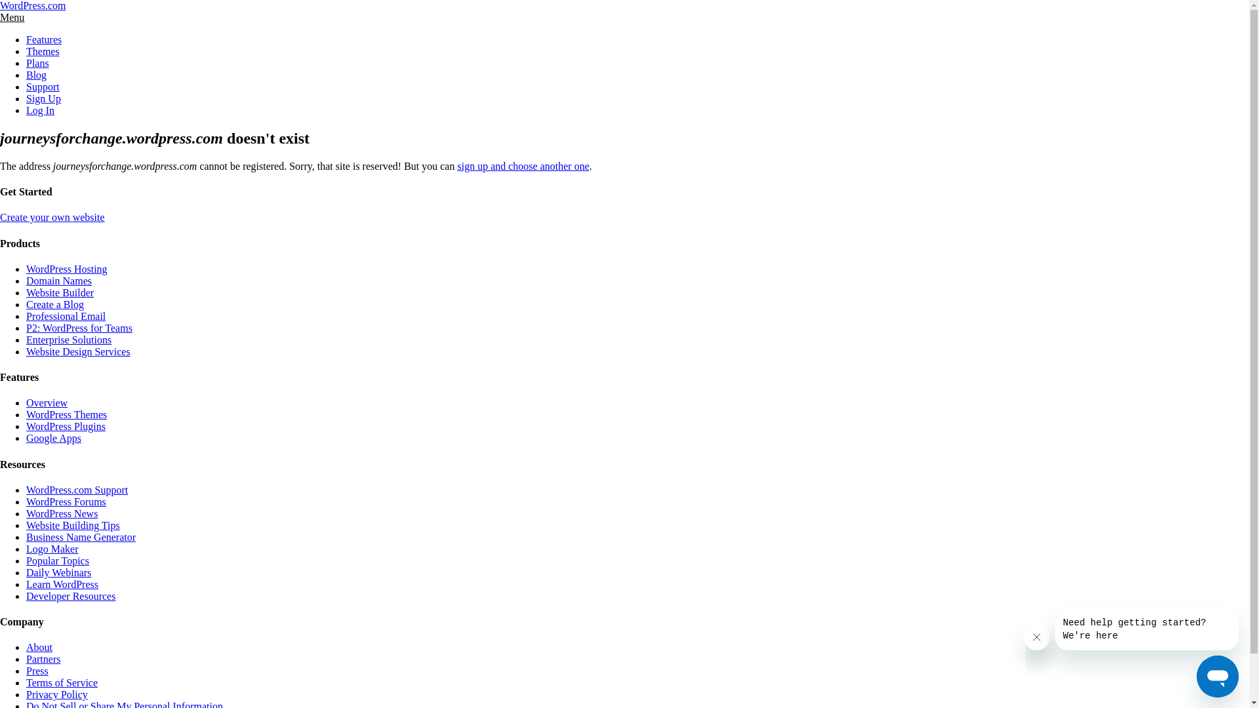 This screenshot has height=708, width=1259. Describe the element at coordinates (73, 526) in the screenshot. I see `Website Building Tips` at that location.